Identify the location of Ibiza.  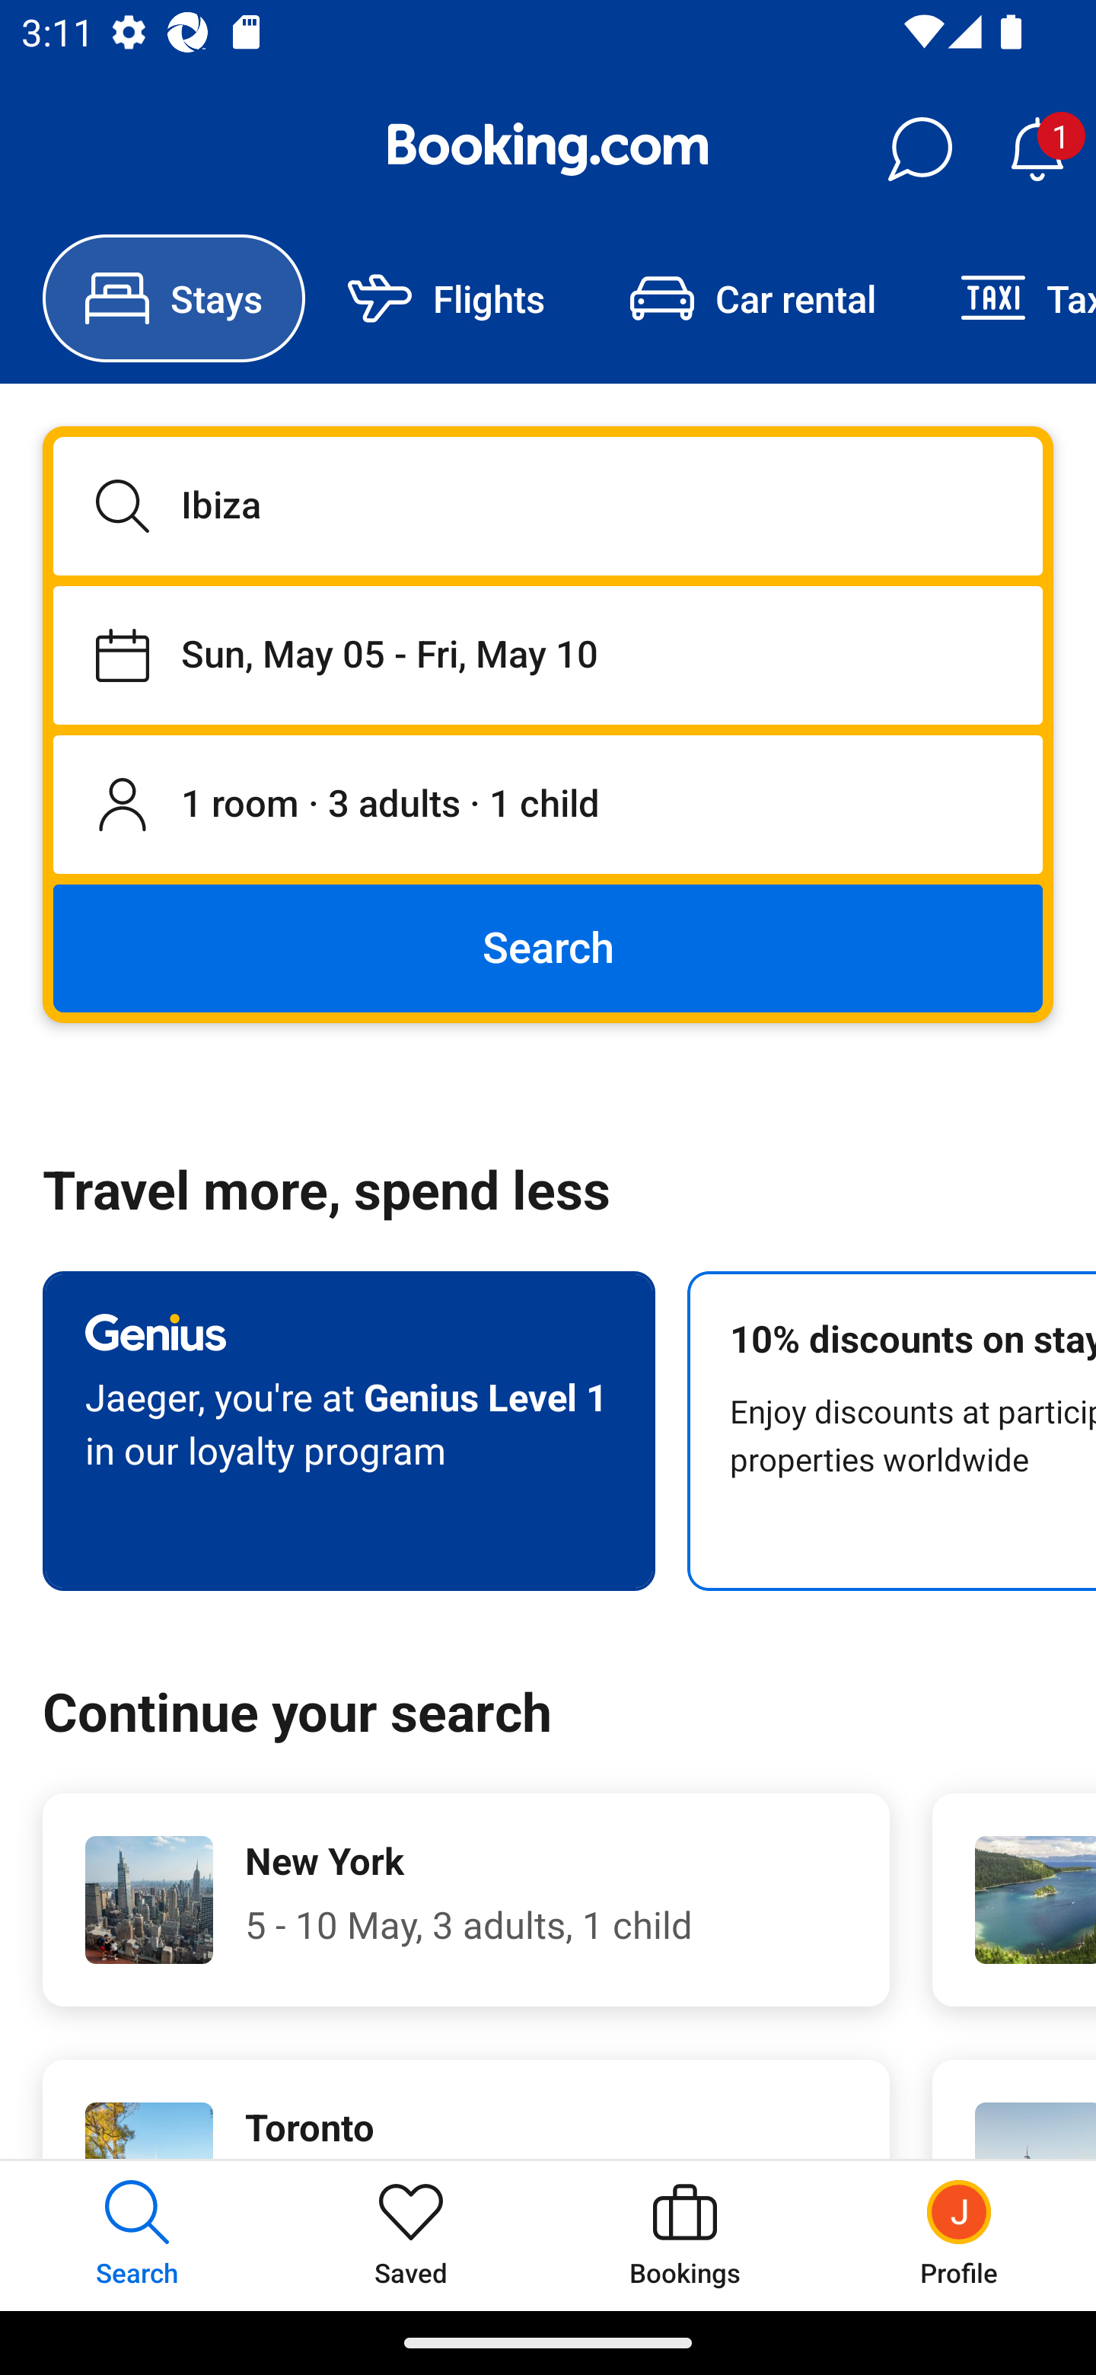
(548, 505).